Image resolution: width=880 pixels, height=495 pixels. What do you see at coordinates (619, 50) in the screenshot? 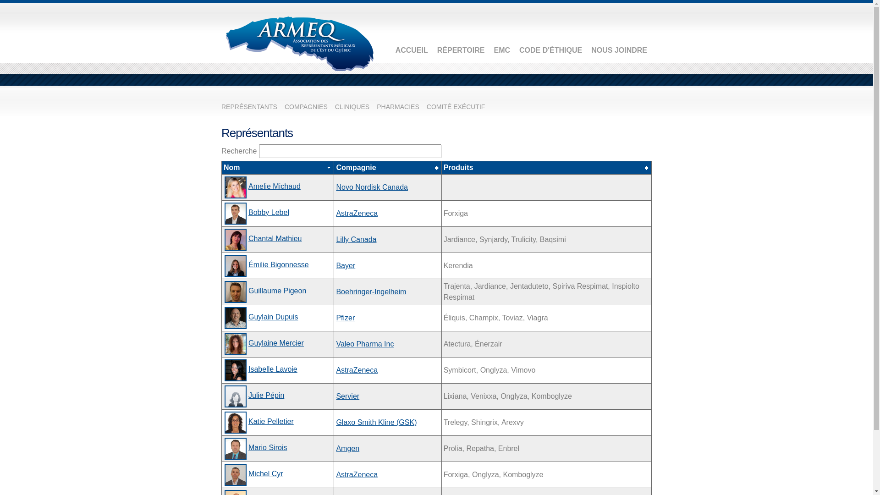
I see `NOUS JOINDRE` at bounding box center [619, 50].